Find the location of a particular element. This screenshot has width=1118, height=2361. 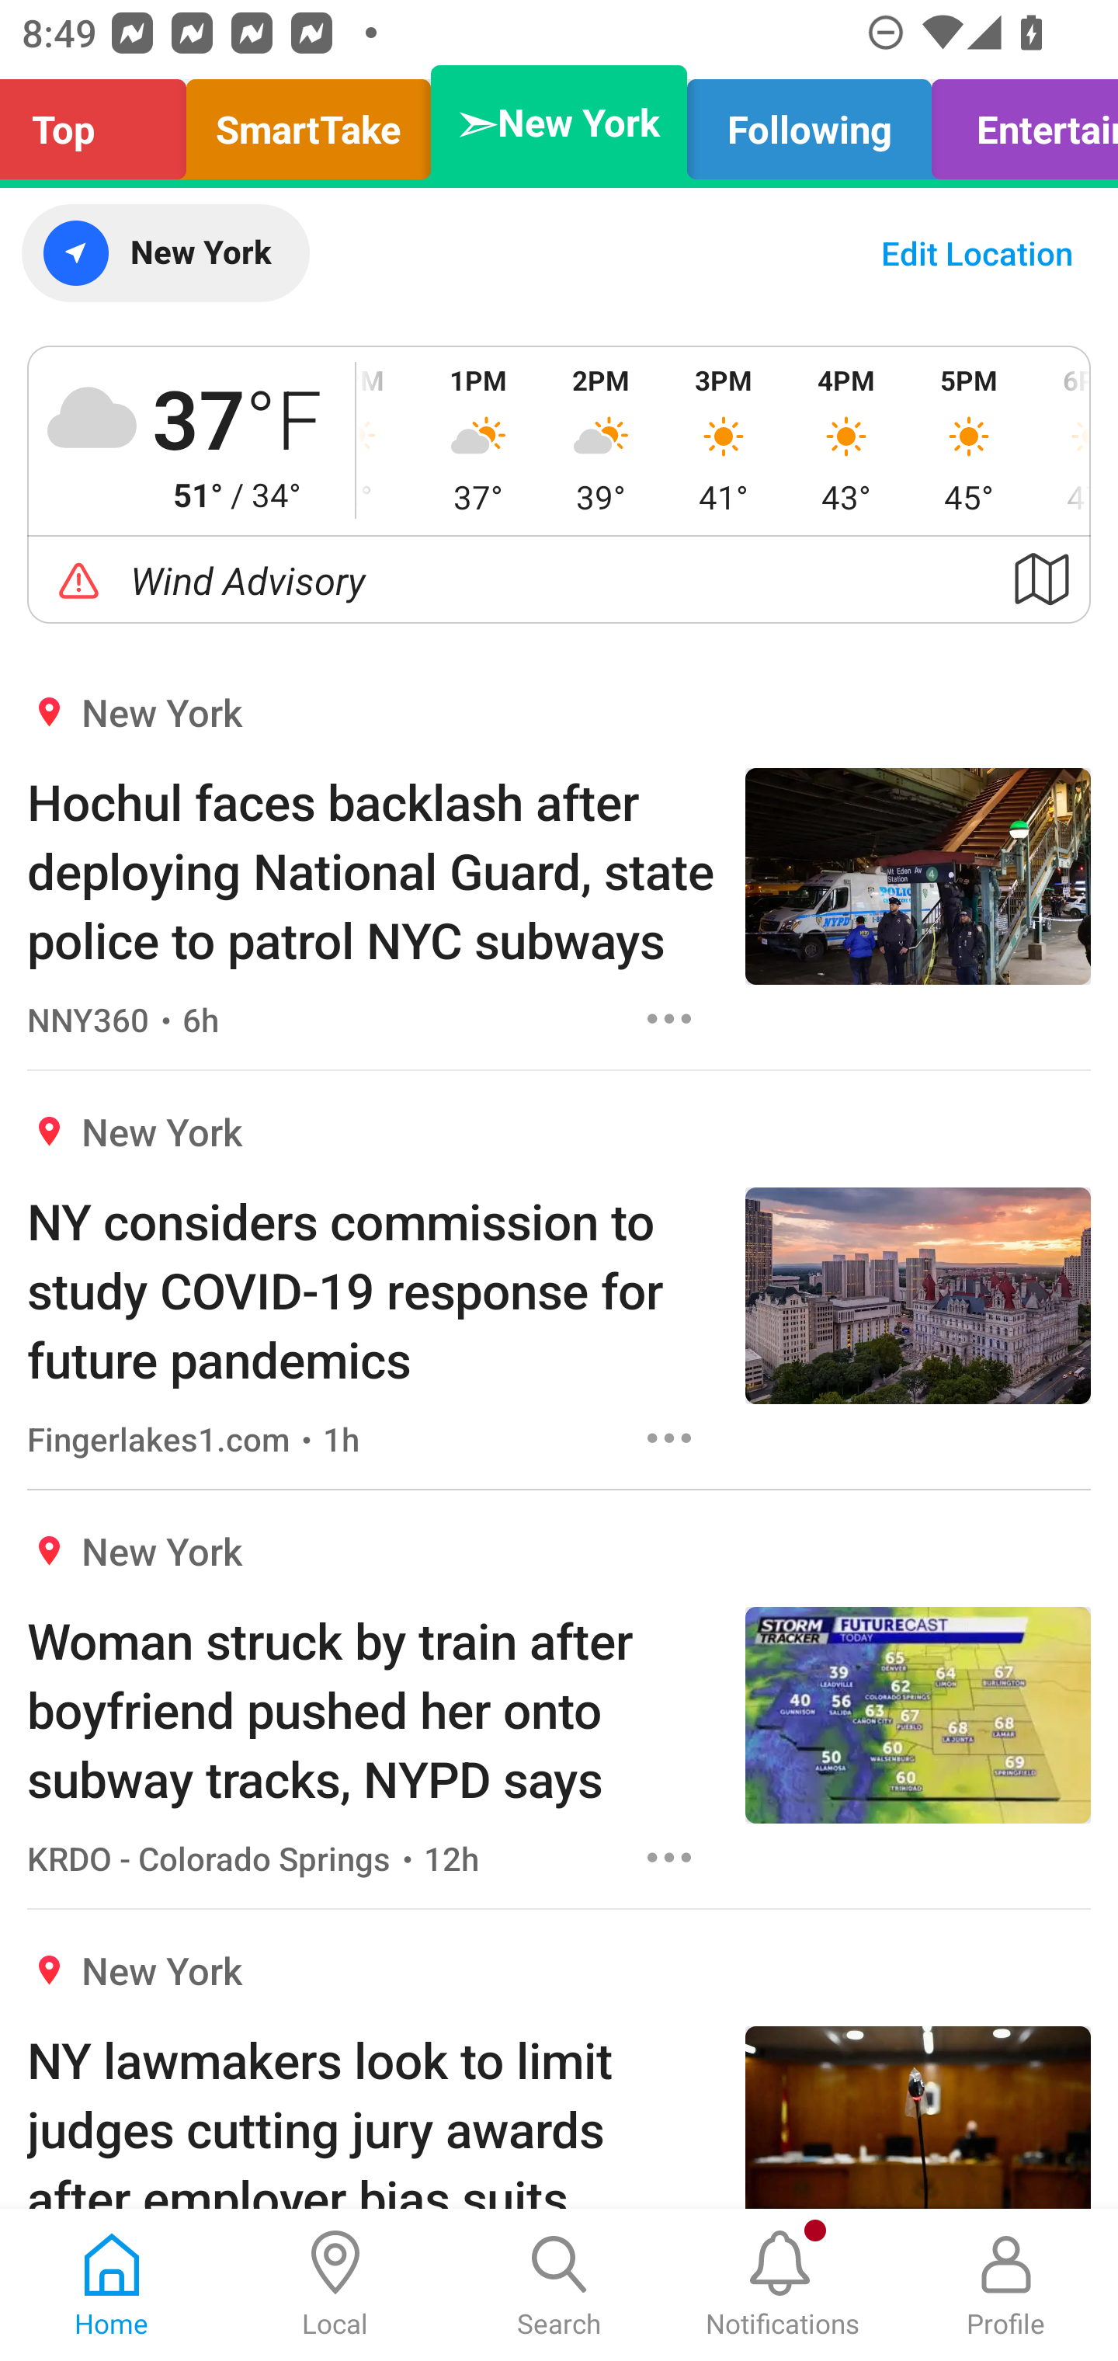

Search is located at coordinates (559, 2285).